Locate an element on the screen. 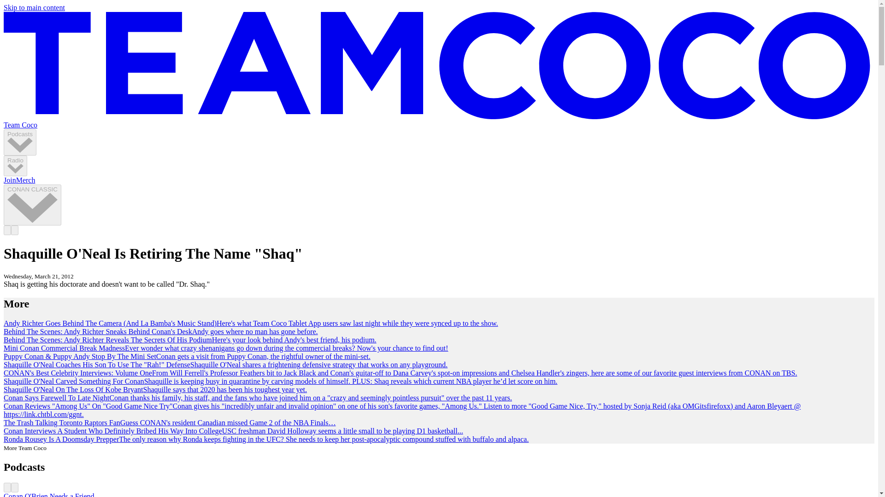 This screenshot has width=885, height=497. Skip to main content is located at coordinates (34, 7).